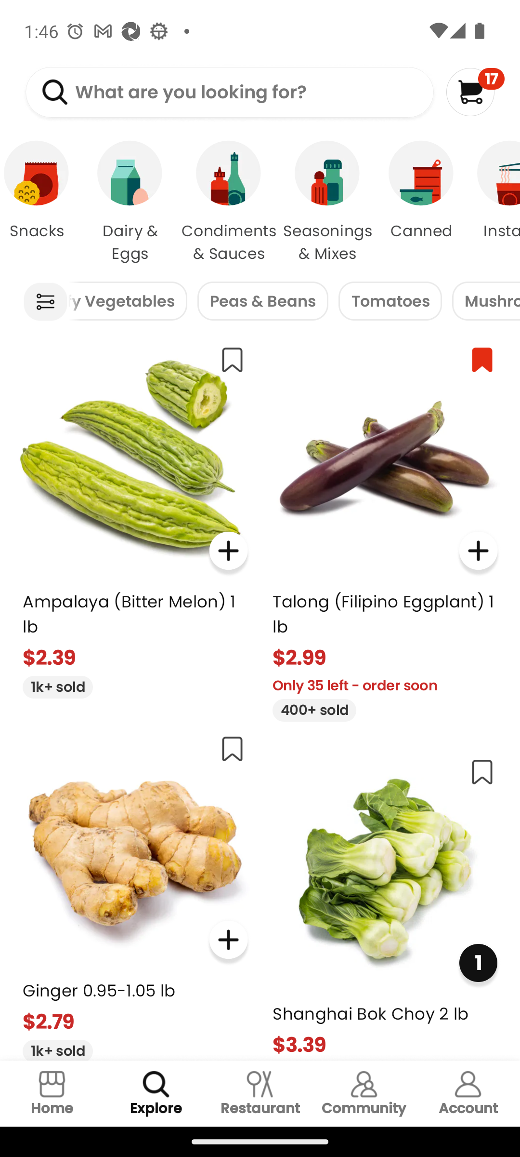  Describe the element at coordinates (421, 202) in the screenshot. I see `Canned` at that location.